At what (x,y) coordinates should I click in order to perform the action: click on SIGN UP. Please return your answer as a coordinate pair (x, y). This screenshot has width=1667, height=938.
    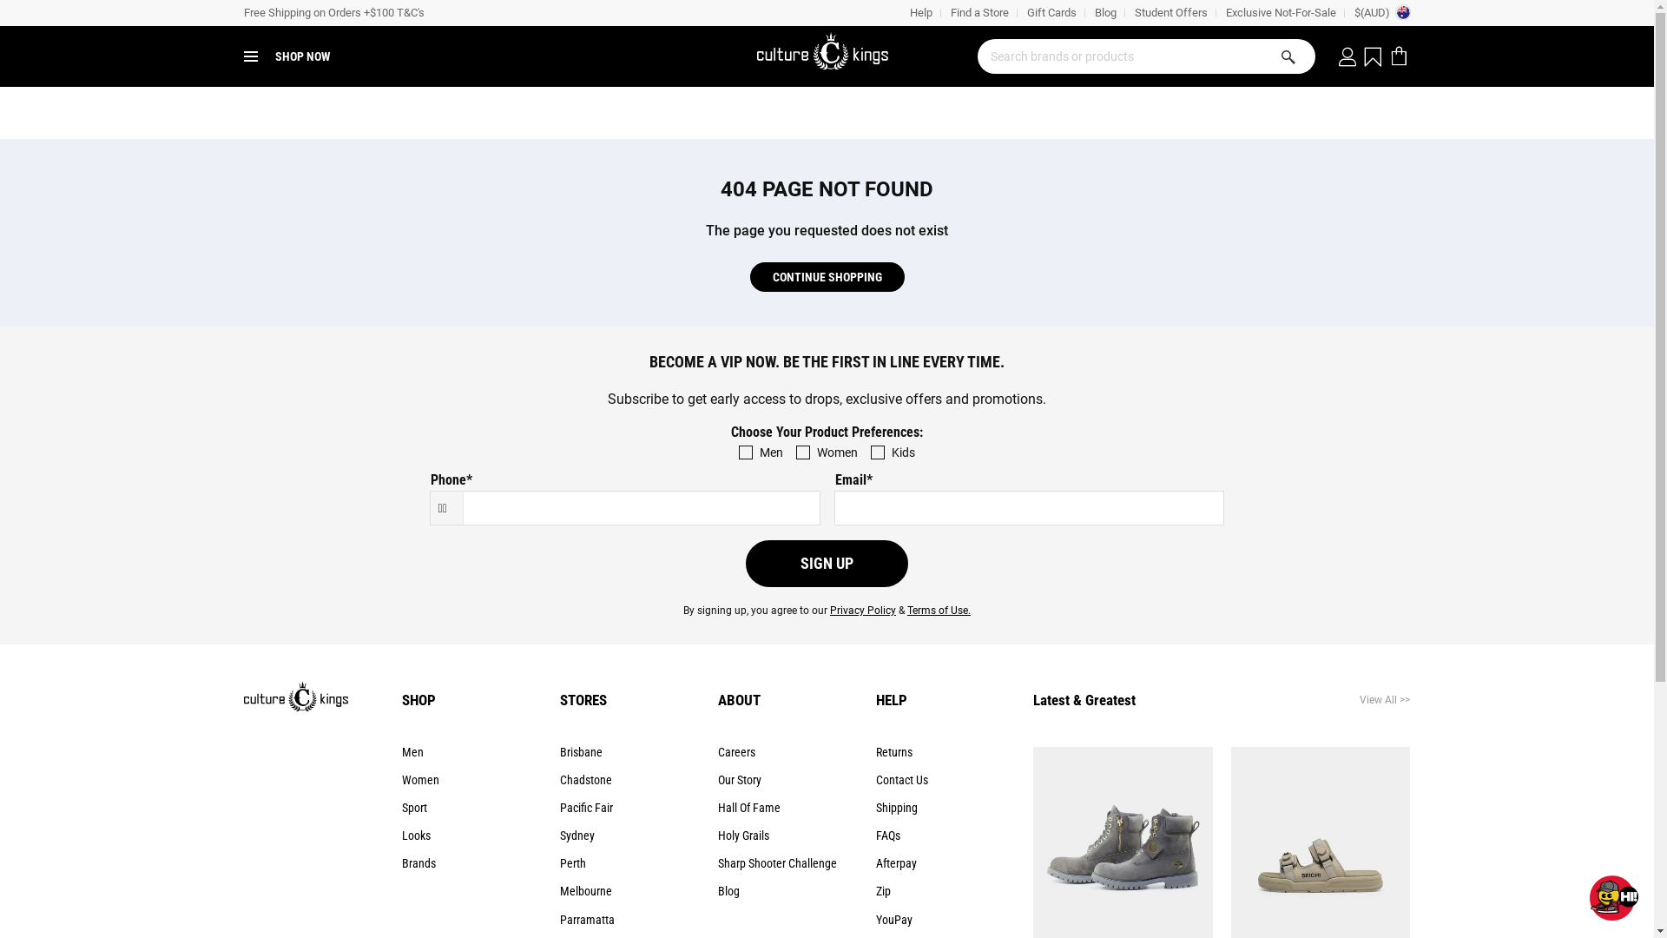
    Looking at the image, I should click on (827, 564).